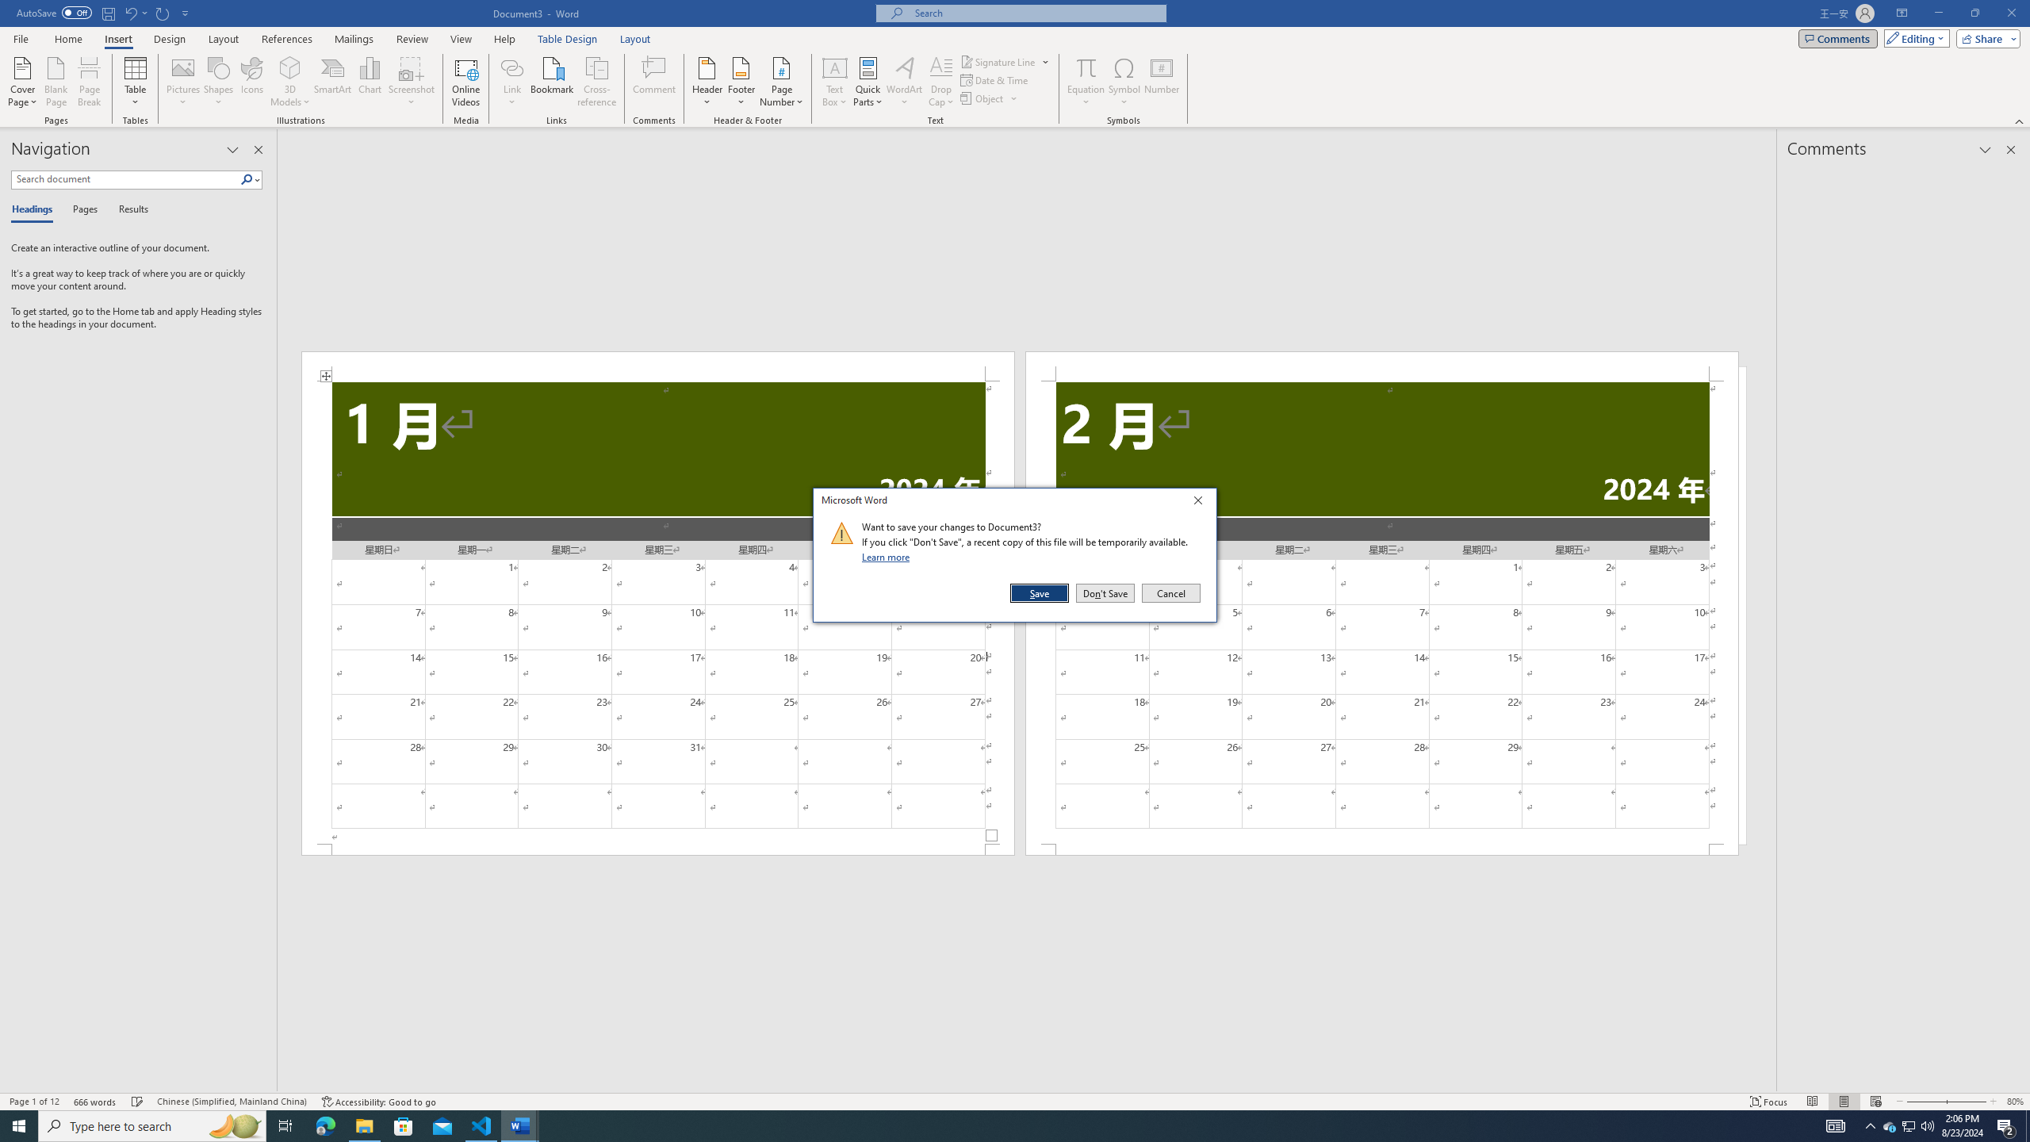  Describe the element at coordinates (1836, 1126) in the screenshot. I see `AutomationID: 4105` at that location.